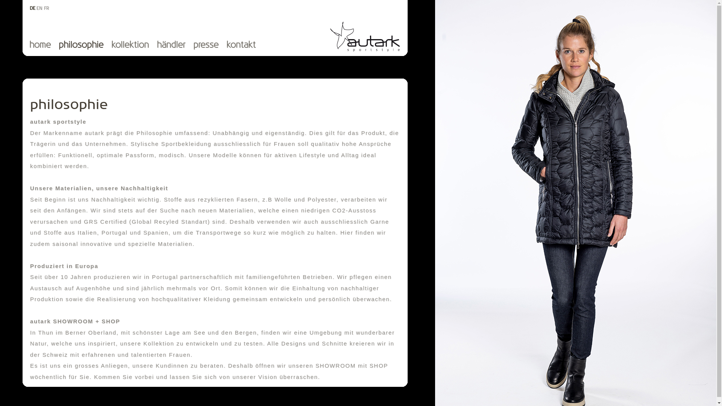 The image size is (722, 406). I want to click on bin ich autark?, so click(365, 50).